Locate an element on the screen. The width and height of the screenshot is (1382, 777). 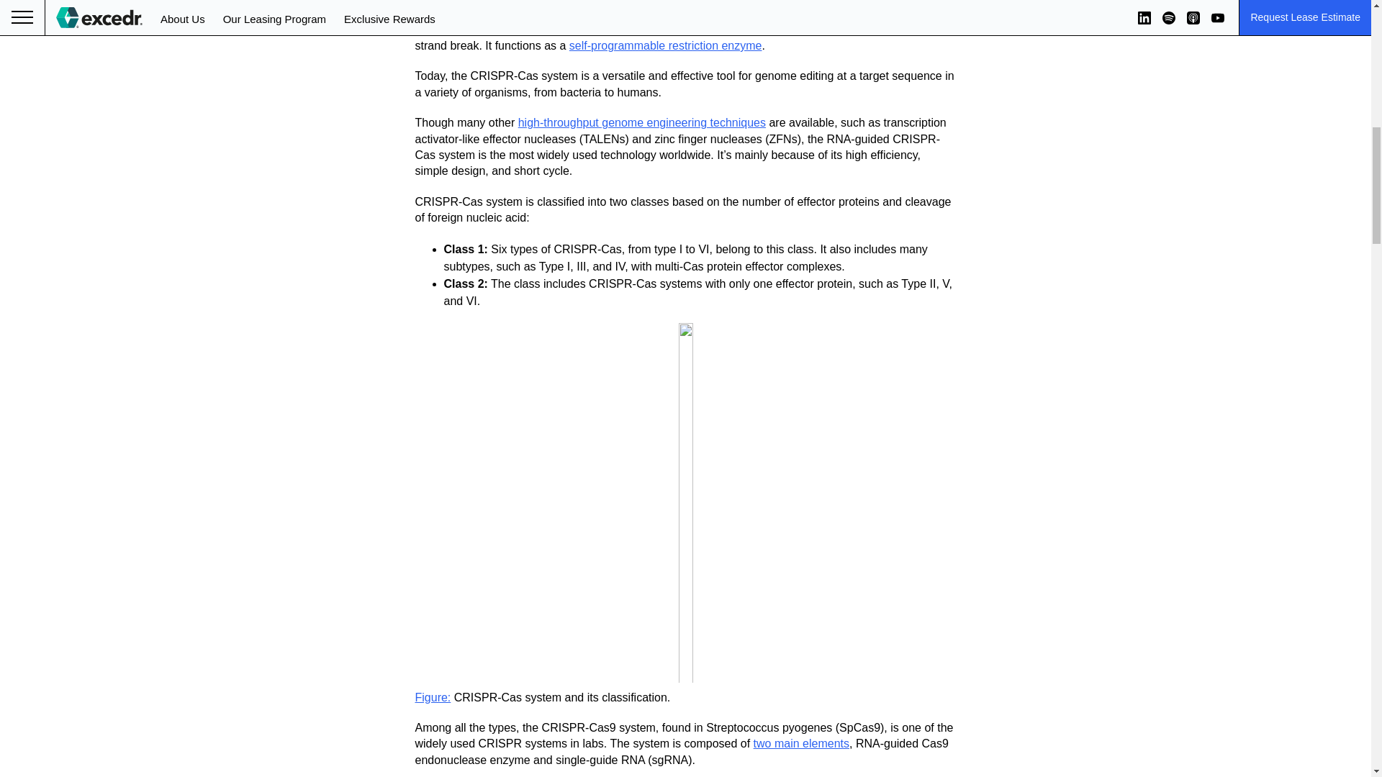
high-throughput genome engineering techniques is located at coordinates (642, 122).